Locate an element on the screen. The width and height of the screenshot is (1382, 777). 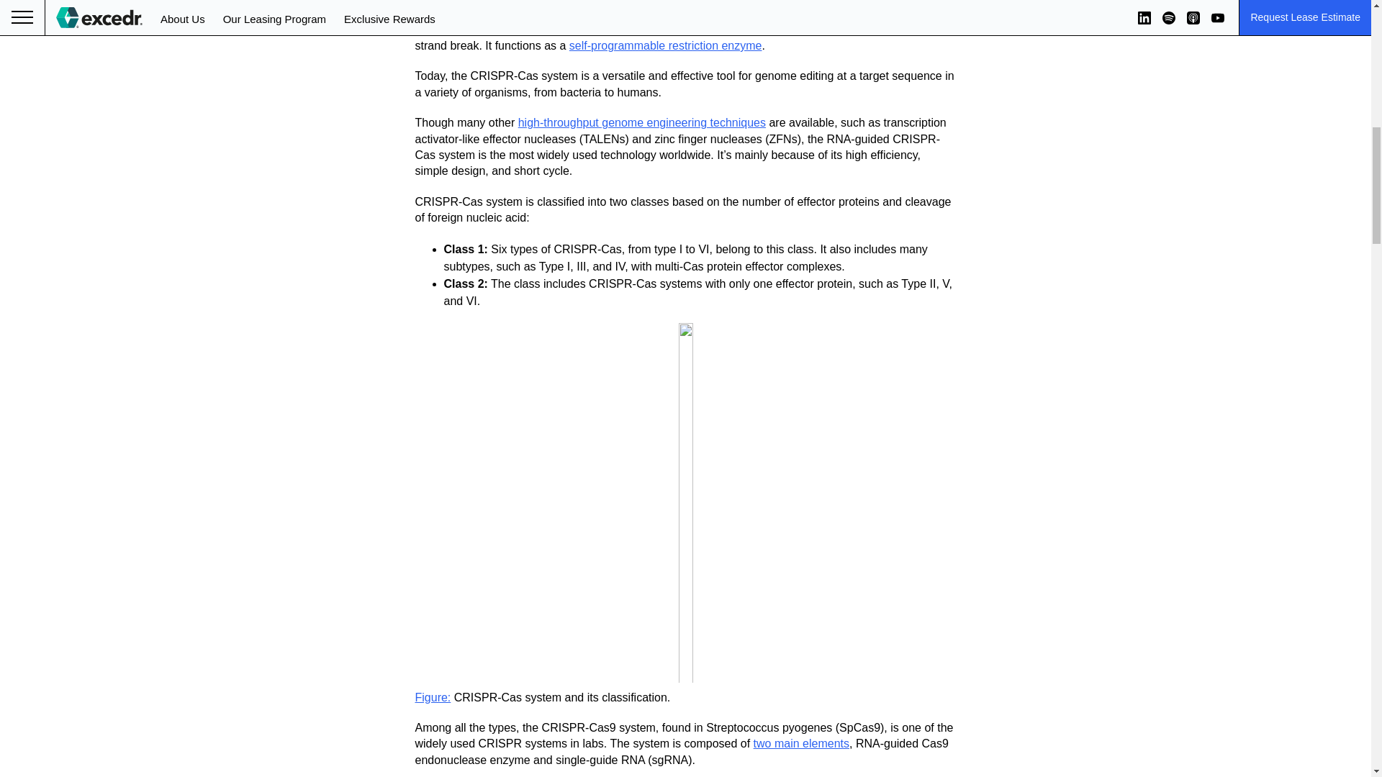
high-throughput genome engineering techniques is located at coordinates (642, 122).